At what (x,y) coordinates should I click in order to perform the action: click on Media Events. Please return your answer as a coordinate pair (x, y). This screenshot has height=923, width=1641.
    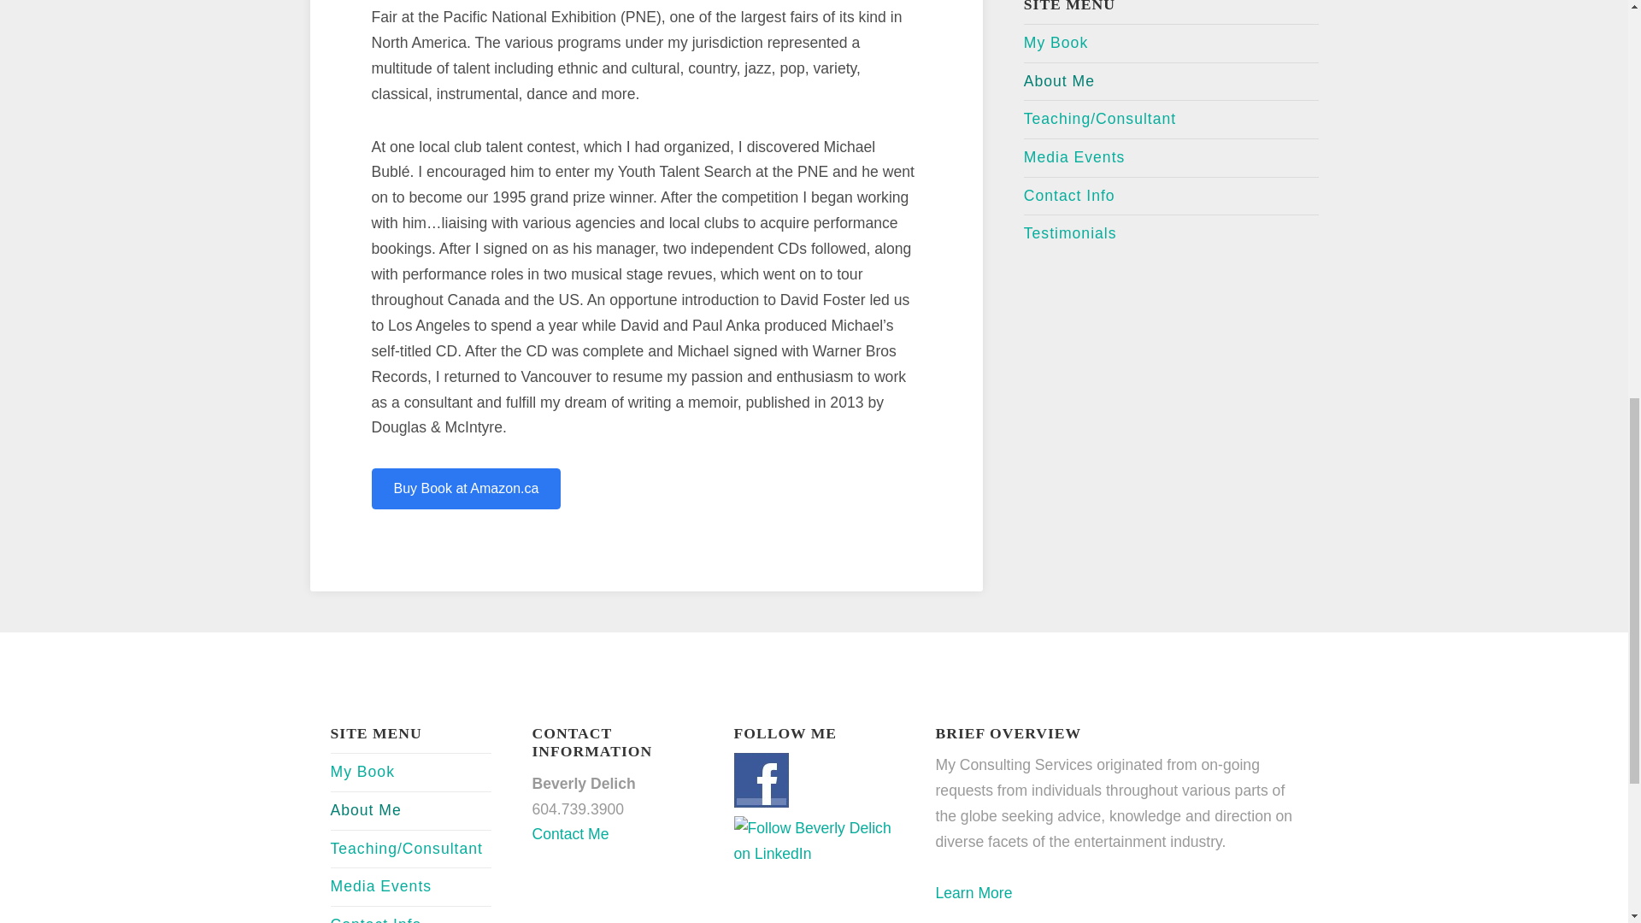
    Looking at the image, I should click on (379, 887).